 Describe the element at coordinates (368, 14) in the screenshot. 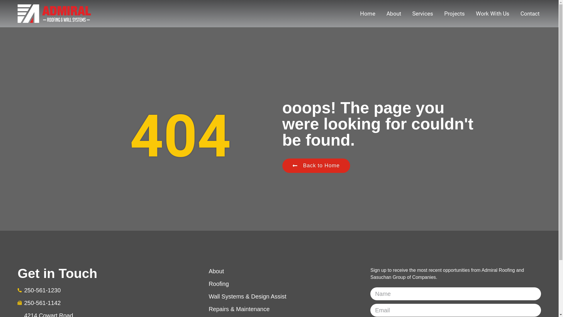

I see `Home` at that location.